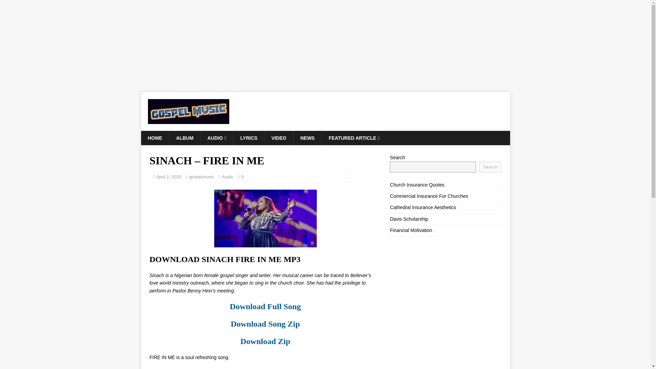 This screenshot has width=656, height=369. I want to click on LYRICS, so click(248, 138).